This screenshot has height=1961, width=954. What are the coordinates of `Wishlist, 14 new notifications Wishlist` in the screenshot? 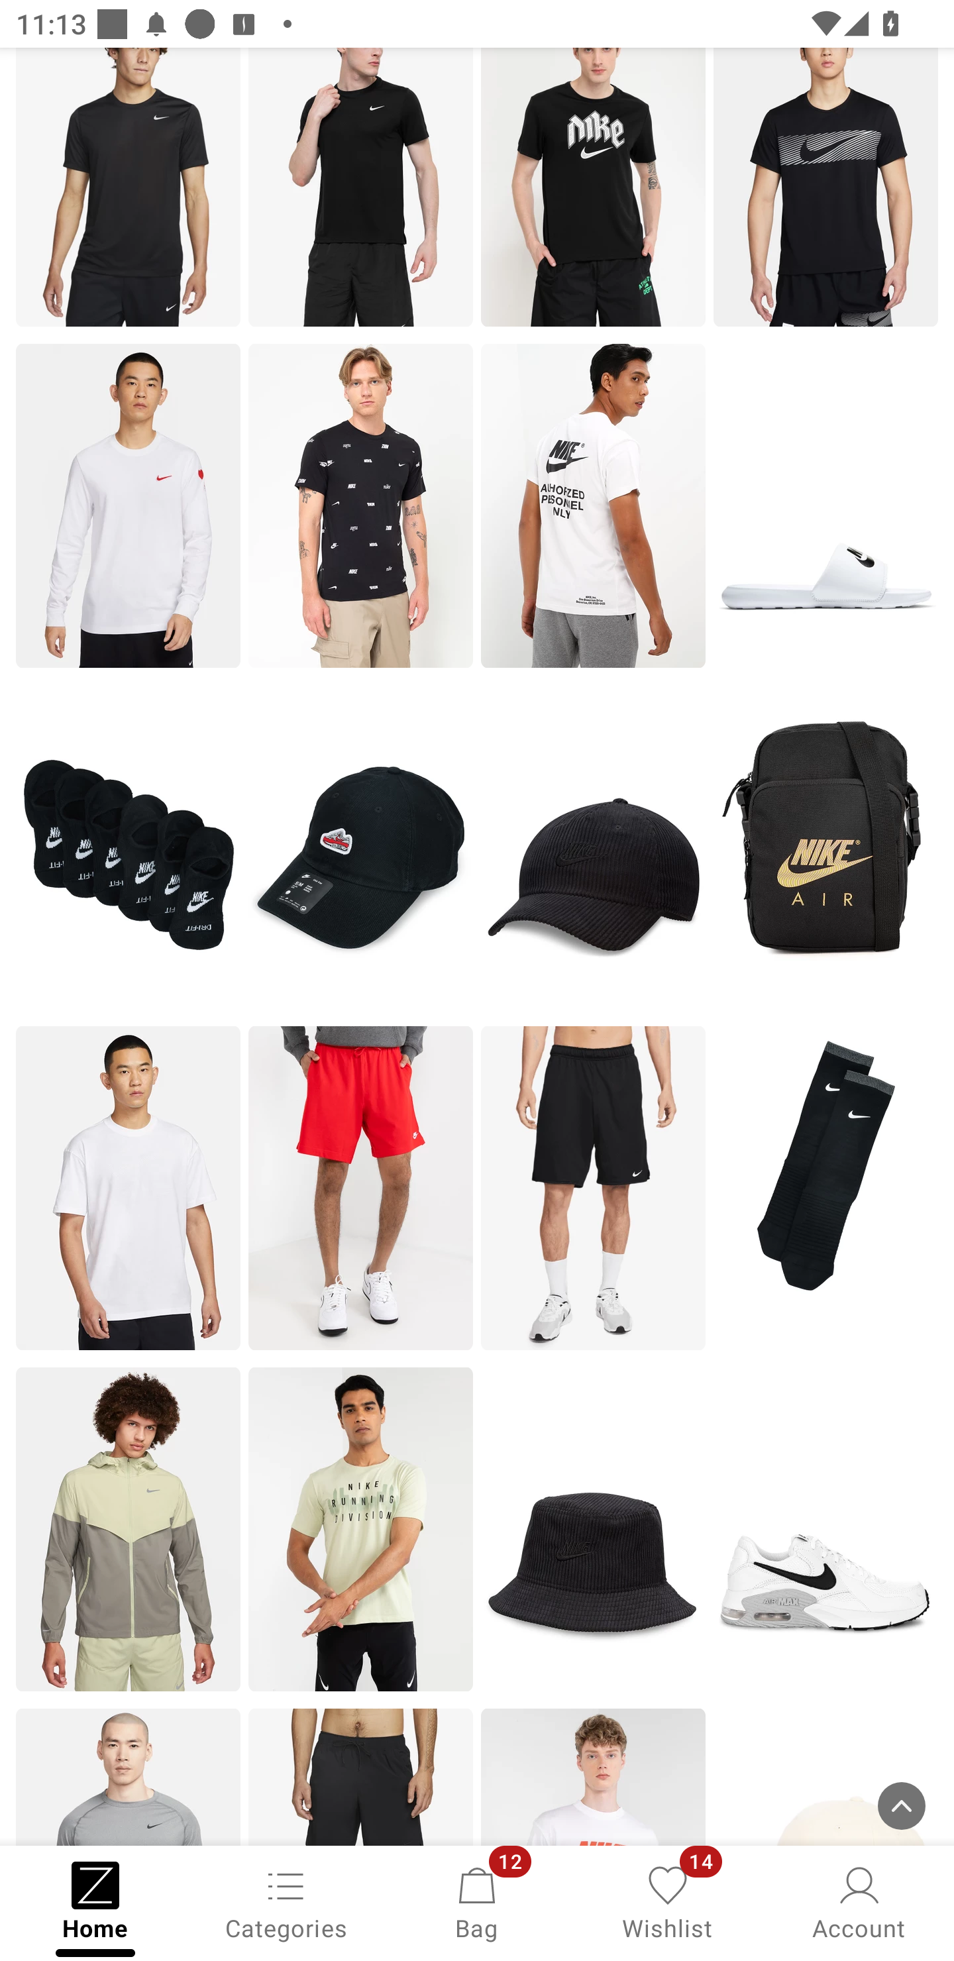 It's located at (668, 1901).